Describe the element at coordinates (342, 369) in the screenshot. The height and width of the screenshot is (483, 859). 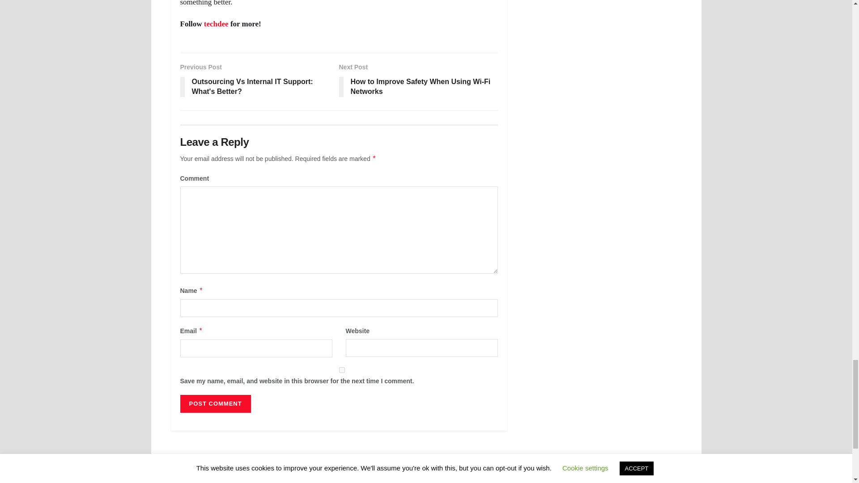
I see `yes` at that location.